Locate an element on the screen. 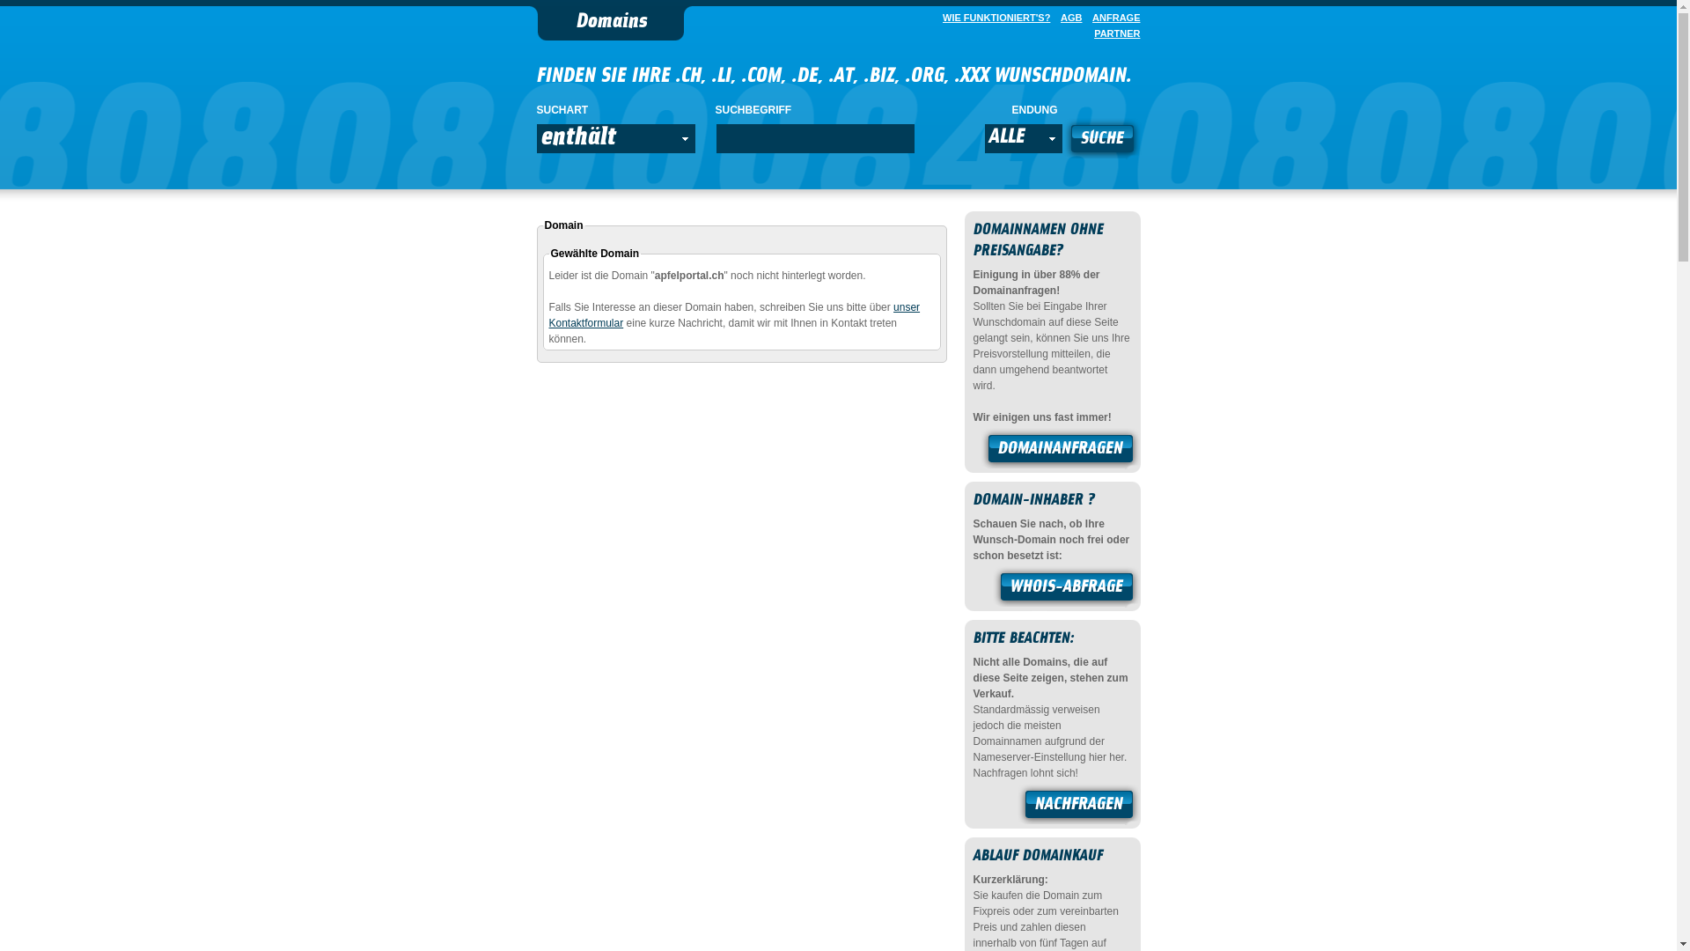 Image resolution: width=1690 pixels, height=951 pixels. DOMAINANFRAGEN is located at coordinates (1061, 451).